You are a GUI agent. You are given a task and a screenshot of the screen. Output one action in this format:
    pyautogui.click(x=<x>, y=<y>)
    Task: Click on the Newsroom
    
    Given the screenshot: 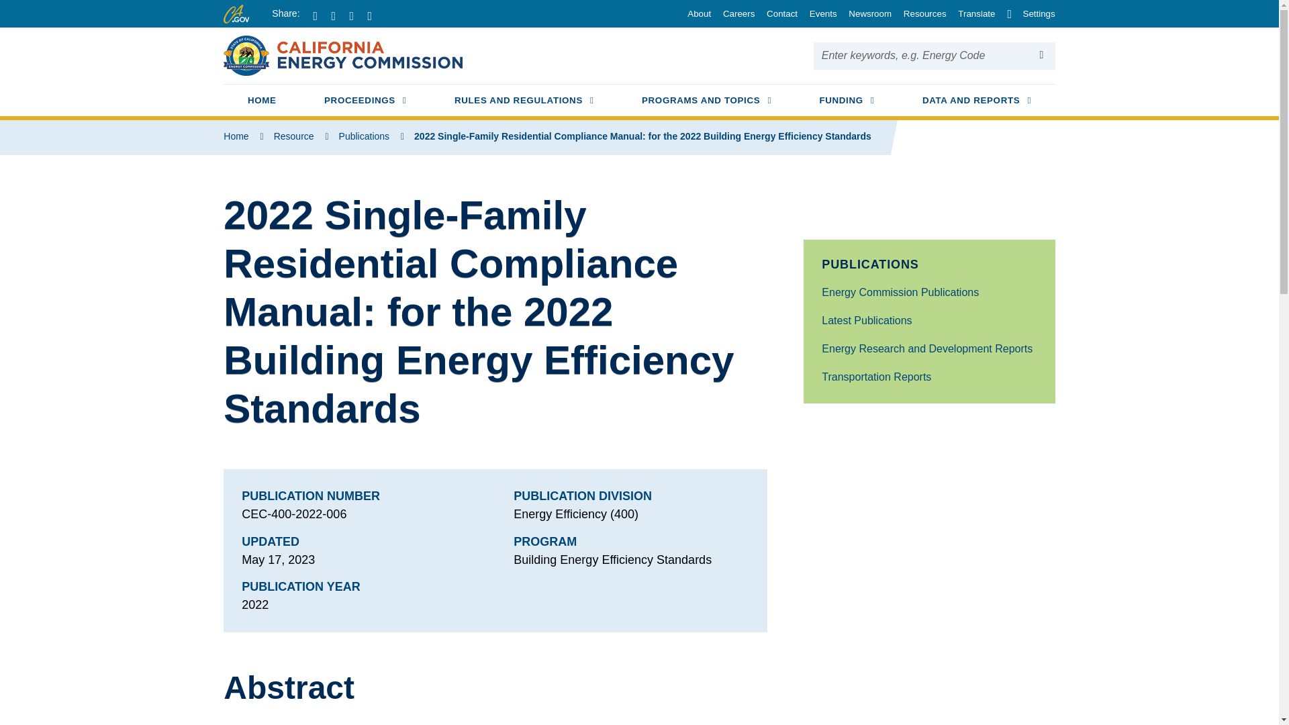 What is the action you would take?
    pyautogui.click(x=866, y=13)
    